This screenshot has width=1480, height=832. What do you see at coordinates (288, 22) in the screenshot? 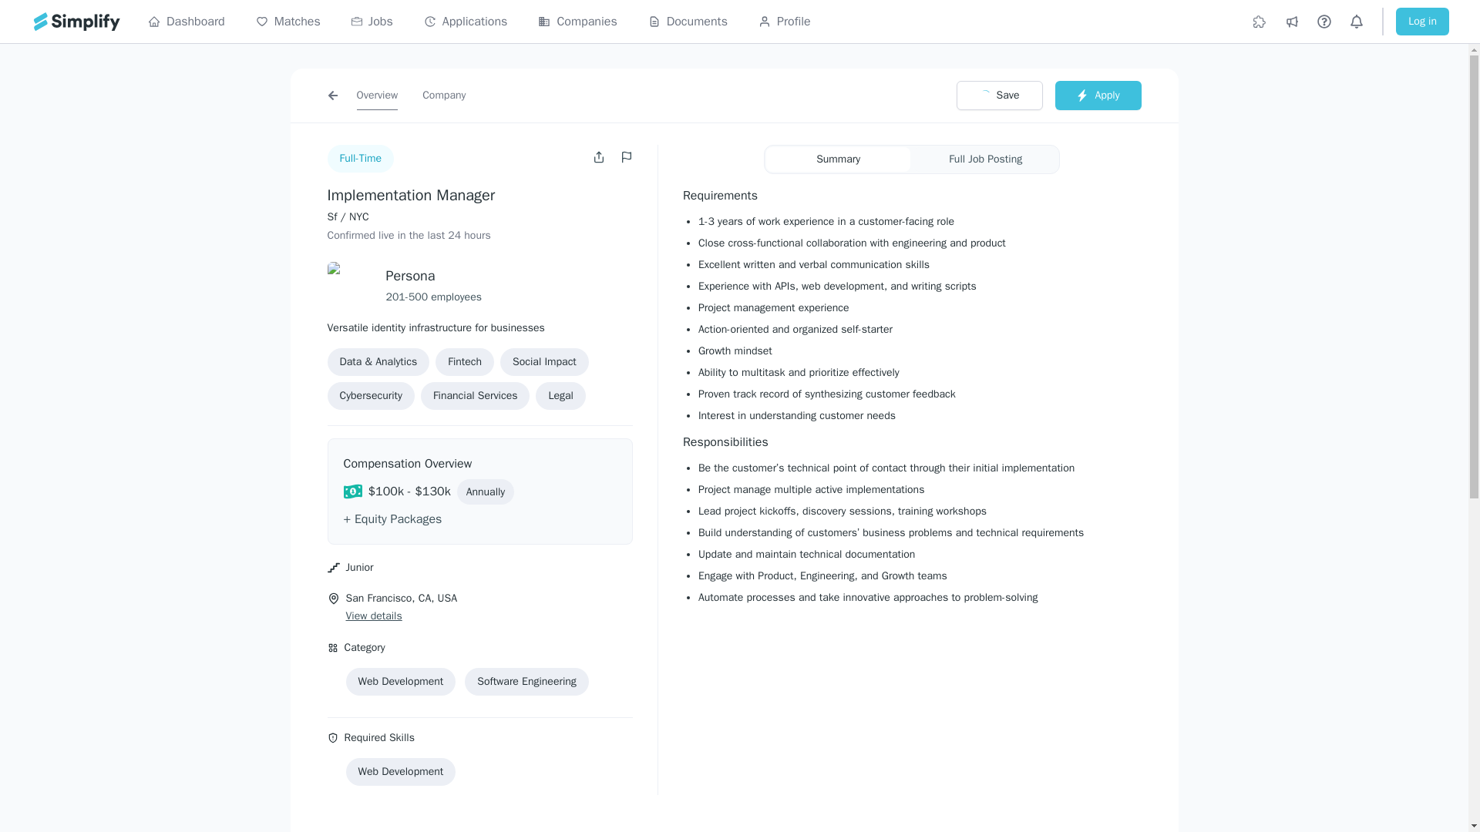
I see `Matches` at bounding box center [288, 22].